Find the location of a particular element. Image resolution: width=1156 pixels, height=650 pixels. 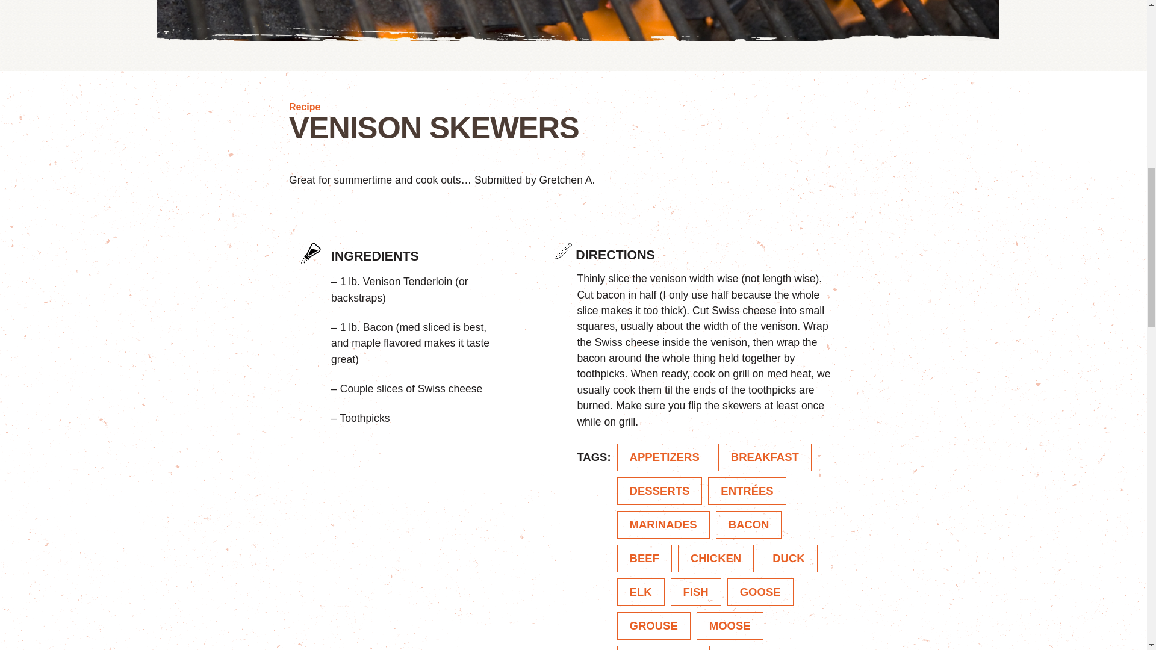

MOOSE is located at coordinates (730, 626).